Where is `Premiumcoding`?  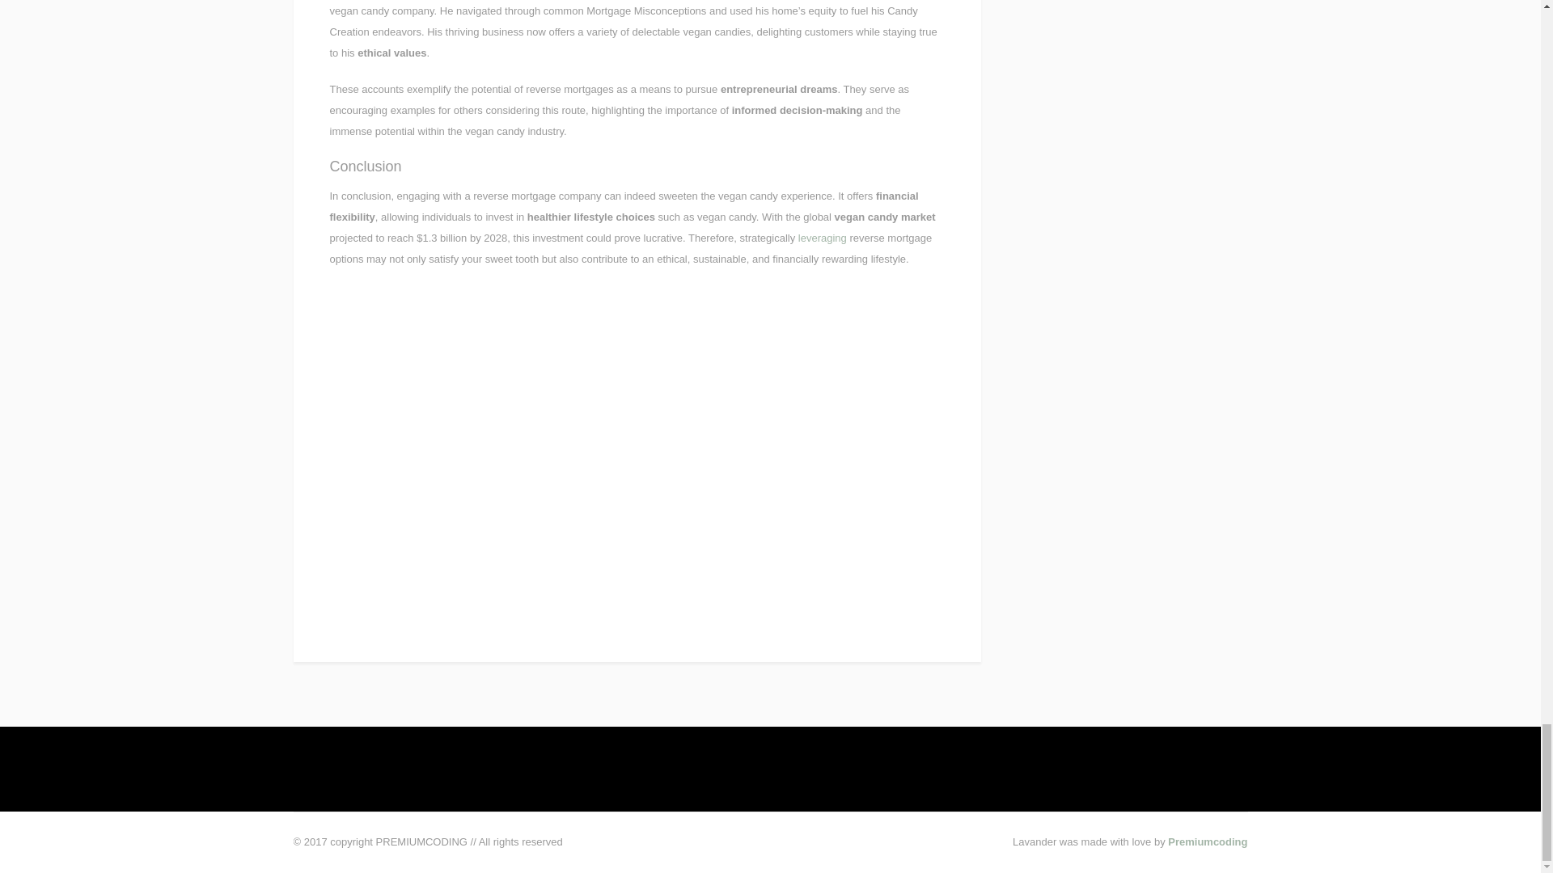
Premiumcoding is located at coordinates (1207, 841).